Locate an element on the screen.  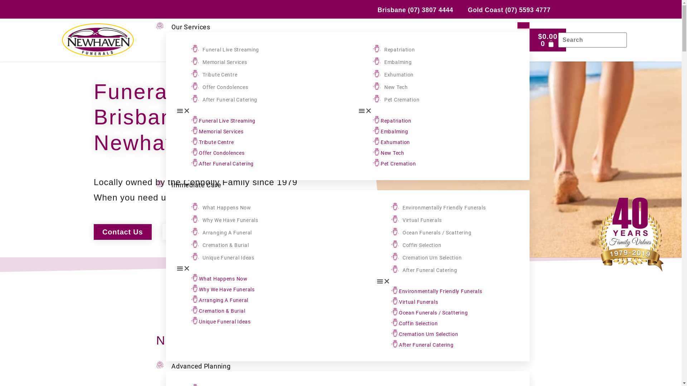
New Tech is located at coordinates (393, 153).